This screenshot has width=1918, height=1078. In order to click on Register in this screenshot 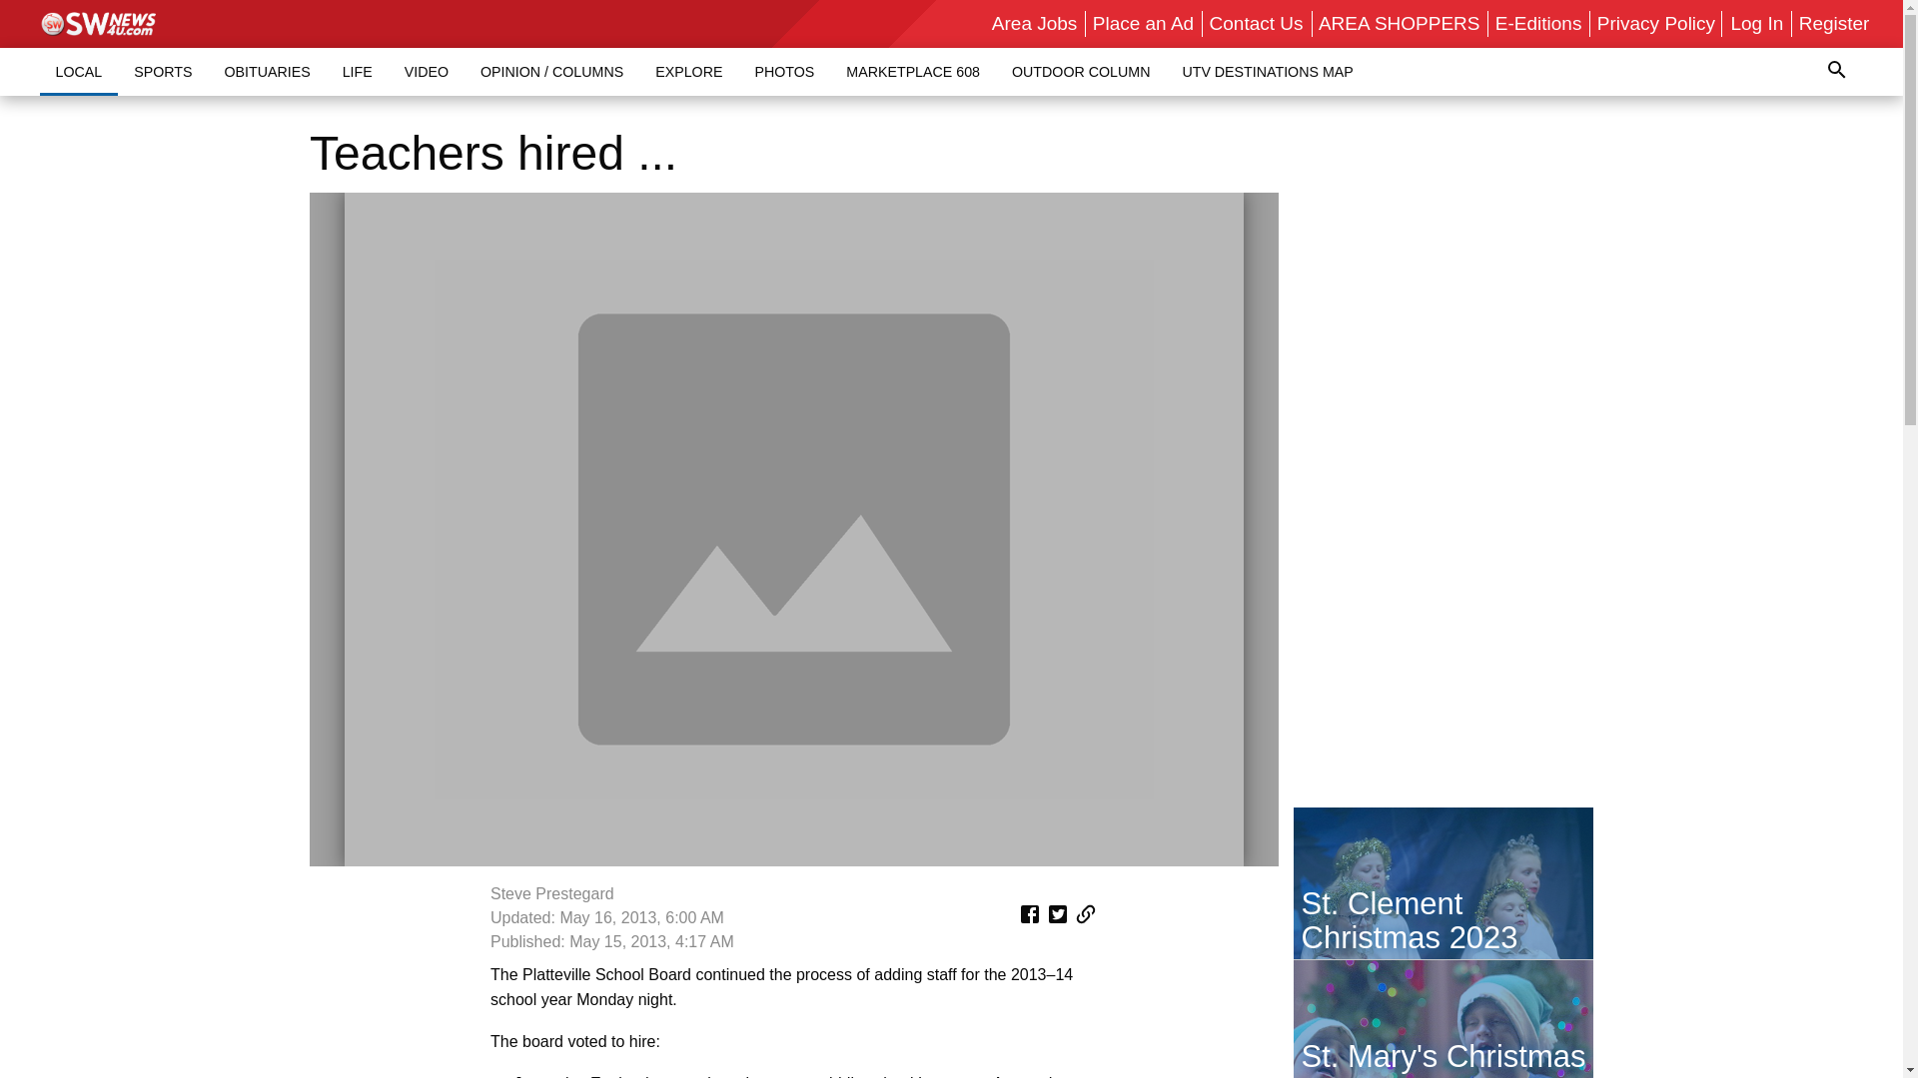, I will do `click(1834, 23)`.